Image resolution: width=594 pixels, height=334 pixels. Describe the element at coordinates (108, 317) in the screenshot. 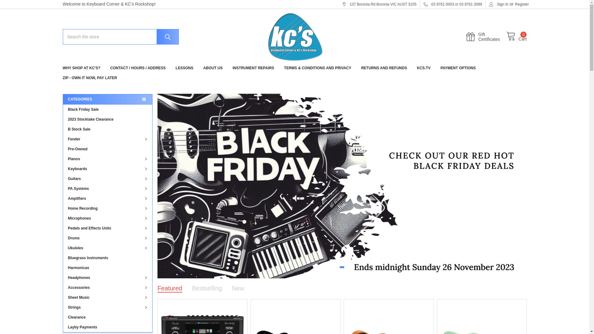

I see `Clearance` at that location.